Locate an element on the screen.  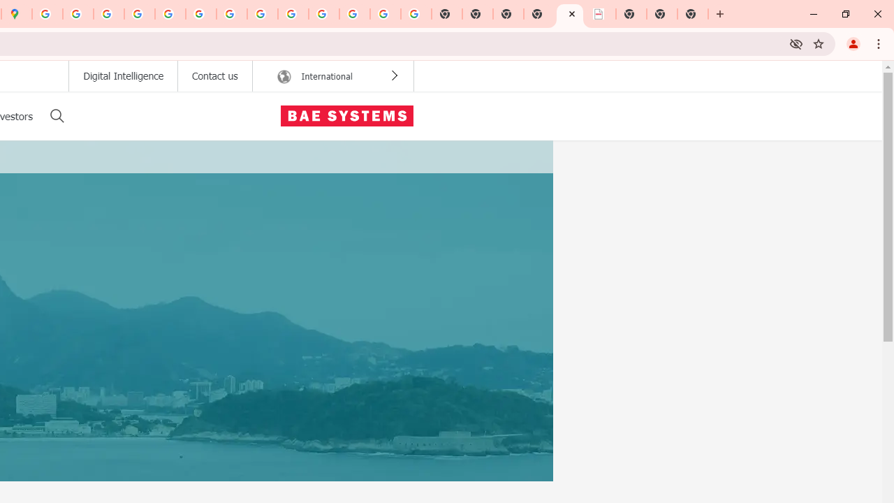
 International Region Icon is located at coordinates (284, 77).